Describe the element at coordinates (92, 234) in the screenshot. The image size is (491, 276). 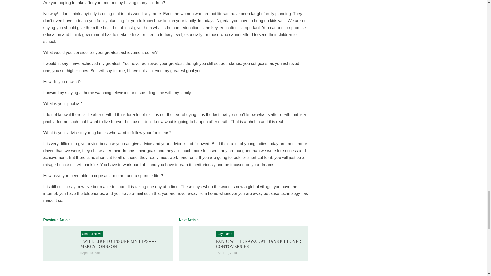
I see `General News` at that location.